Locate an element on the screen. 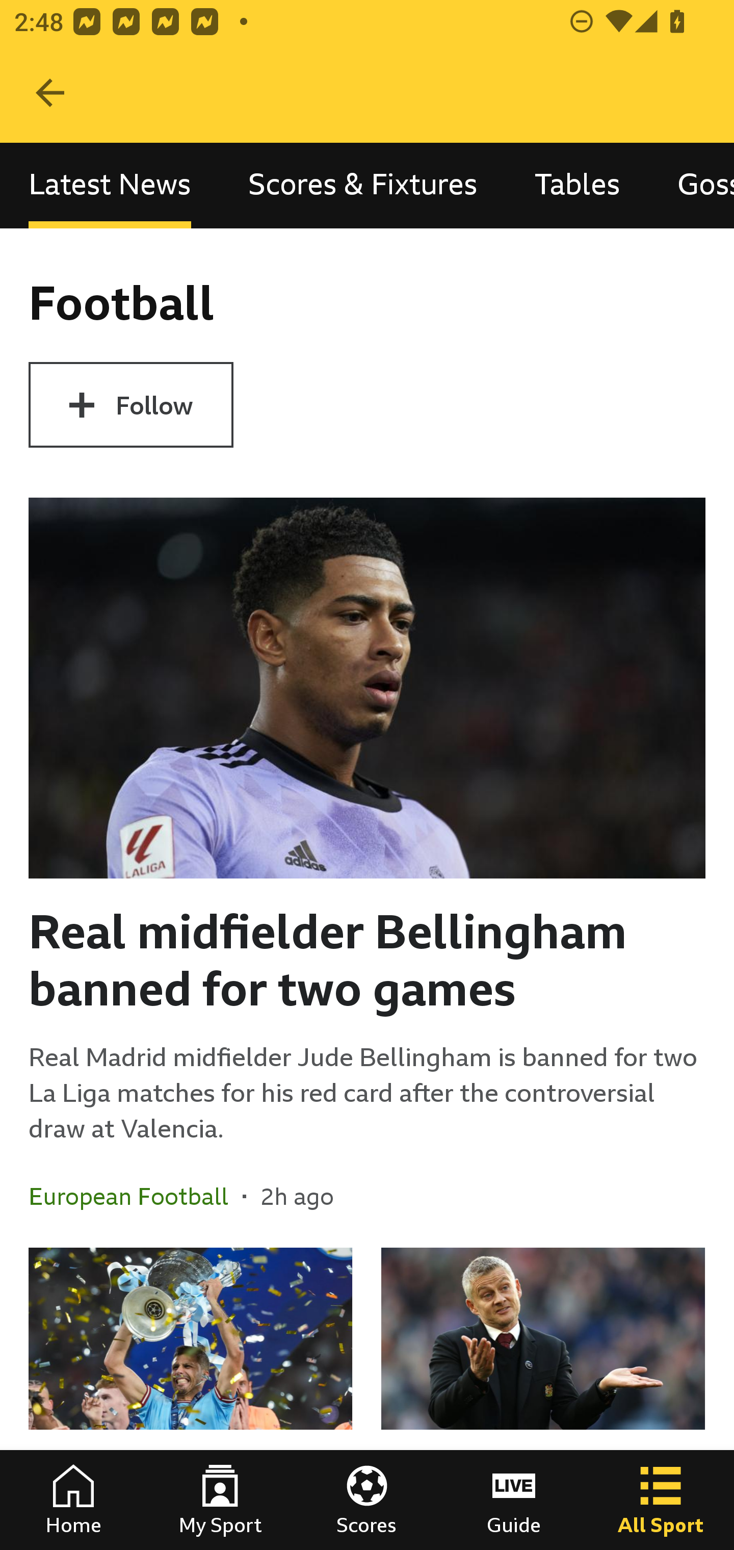 The height and width of the screenshot is (1550, 734). Latest News, selected Latest News is located at coordinates (110, 185).